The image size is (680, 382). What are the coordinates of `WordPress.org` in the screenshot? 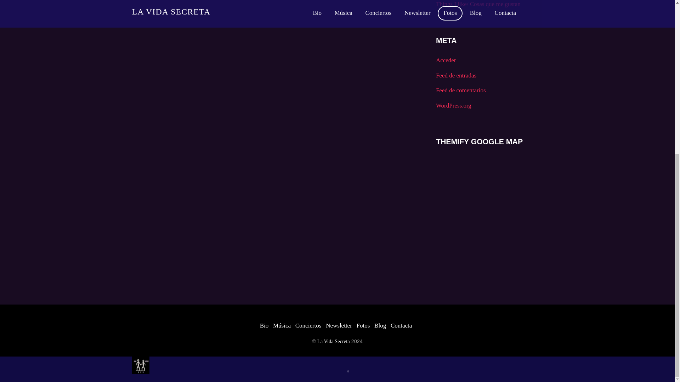 It's located at (453, 105).